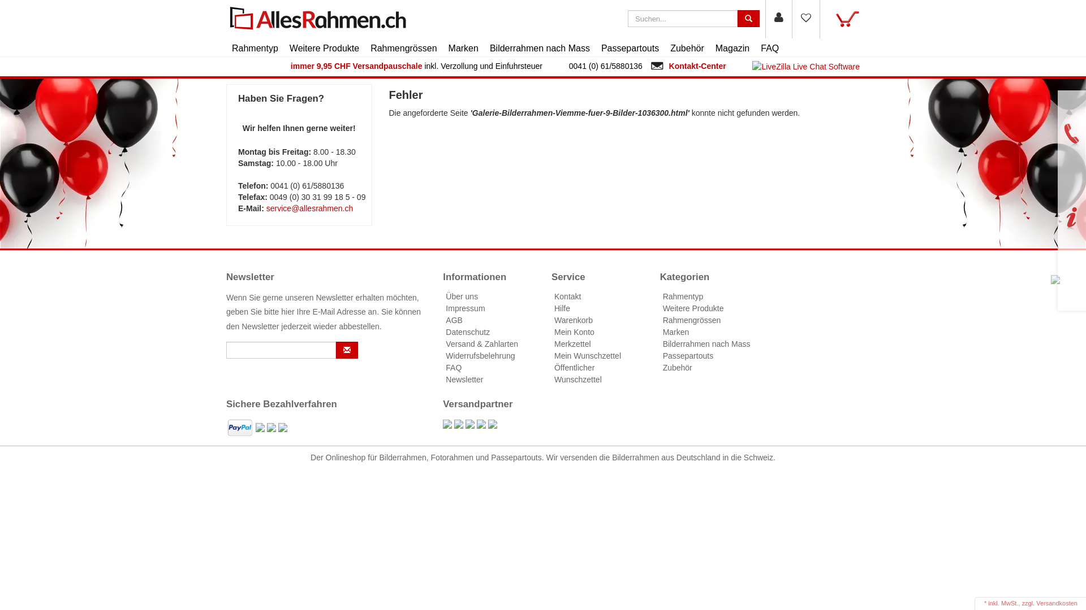 The height and width of the screenshot is (610, 1086). I want to click on service@allesrahmen.ch, so click(310, 208).